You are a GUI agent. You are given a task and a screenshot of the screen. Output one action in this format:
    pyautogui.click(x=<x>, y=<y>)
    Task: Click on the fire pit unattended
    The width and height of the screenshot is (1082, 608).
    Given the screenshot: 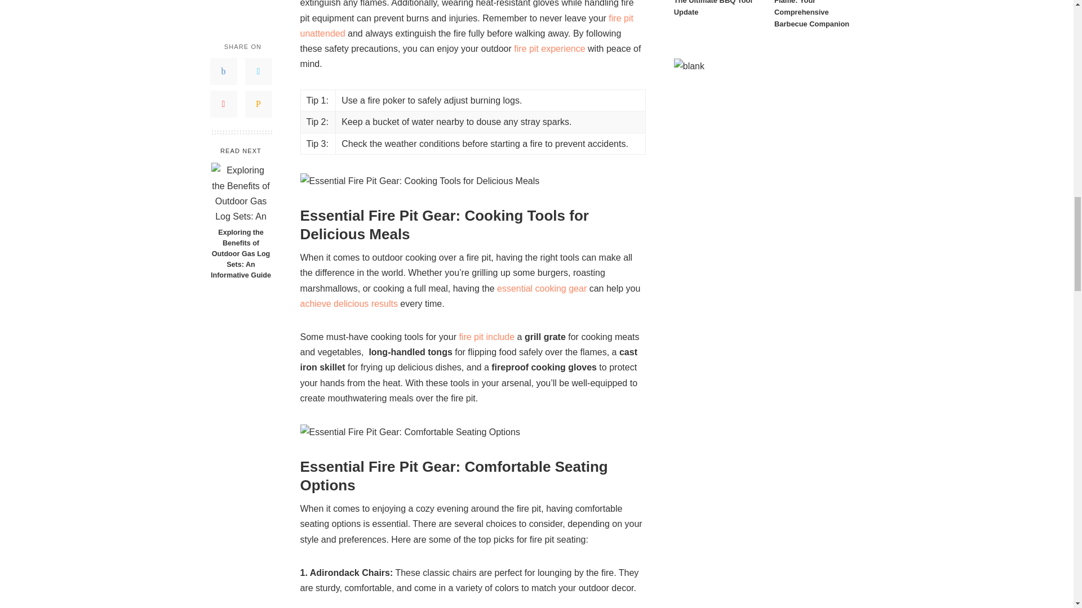 What is the action you would take?
    pyautogui.click(x=466, y=26)
    